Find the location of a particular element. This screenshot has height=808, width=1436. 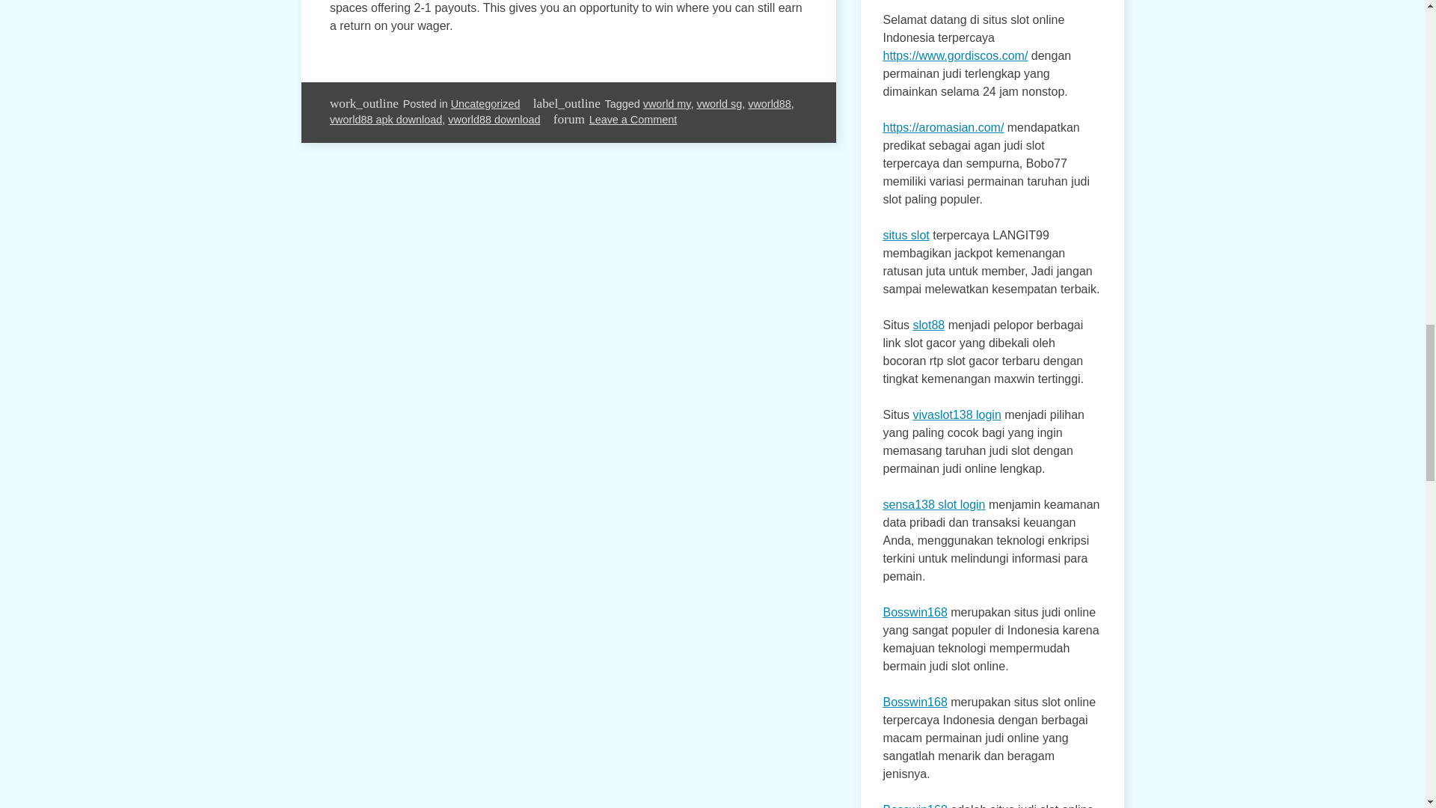

vworld88 download is located at coordinates (494, 120).